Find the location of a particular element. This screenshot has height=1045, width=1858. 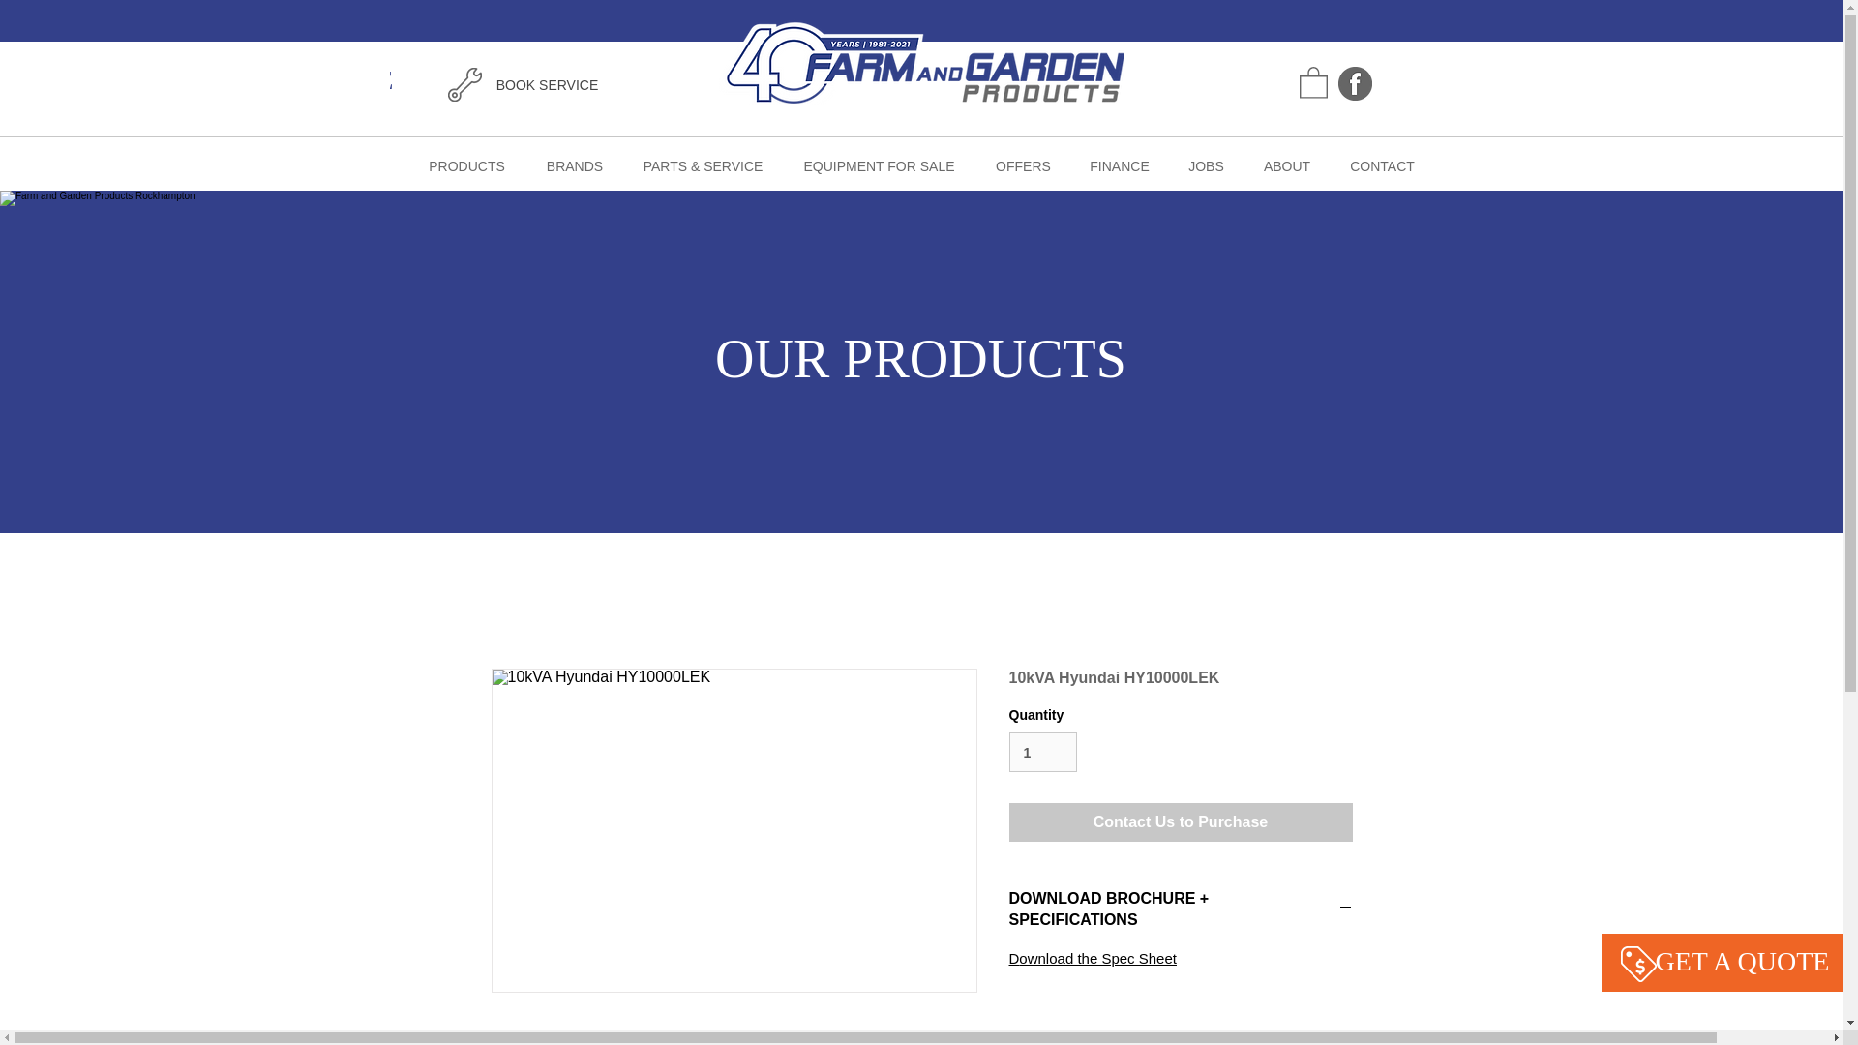

1 is located at coordinates (1043, 753).